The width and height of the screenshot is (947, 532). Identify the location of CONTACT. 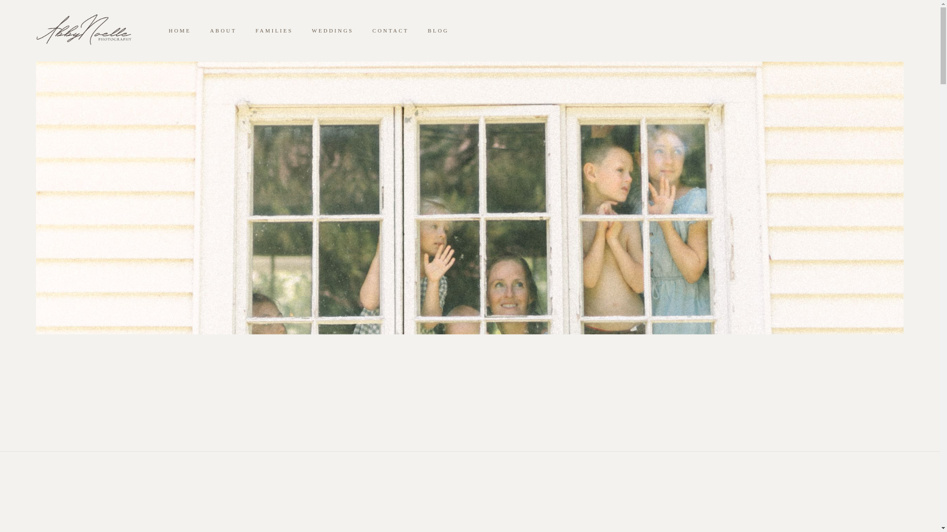
(391, 31).